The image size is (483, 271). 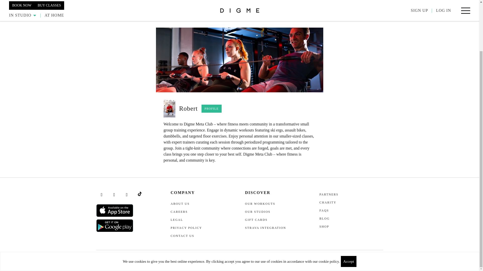 What do you see at coordinates (349, 202) in the screenshot?
I see `Accept` at bounding box center [349, 202].